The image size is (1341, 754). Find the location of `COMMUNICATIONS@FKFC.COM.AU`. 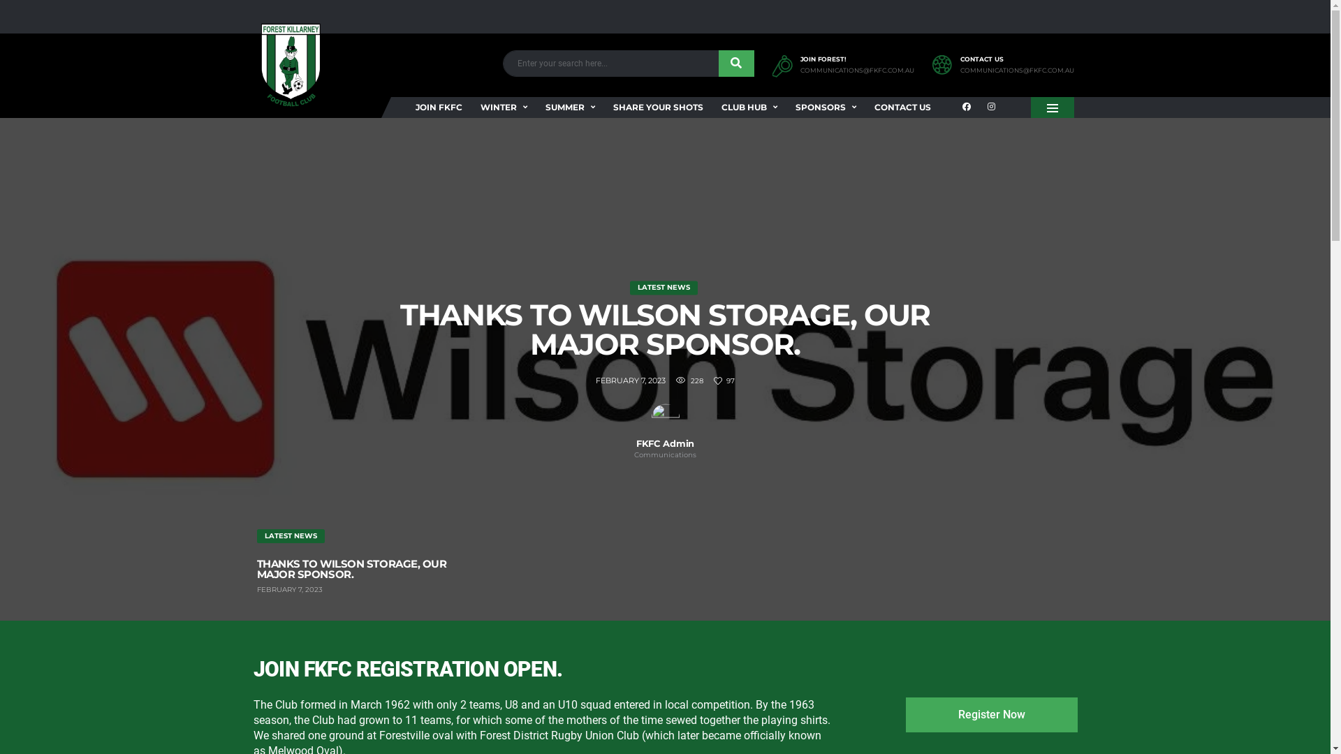

COMMUNICATIONS@FKFC.COM.AU is located at coordinates (858, 71).